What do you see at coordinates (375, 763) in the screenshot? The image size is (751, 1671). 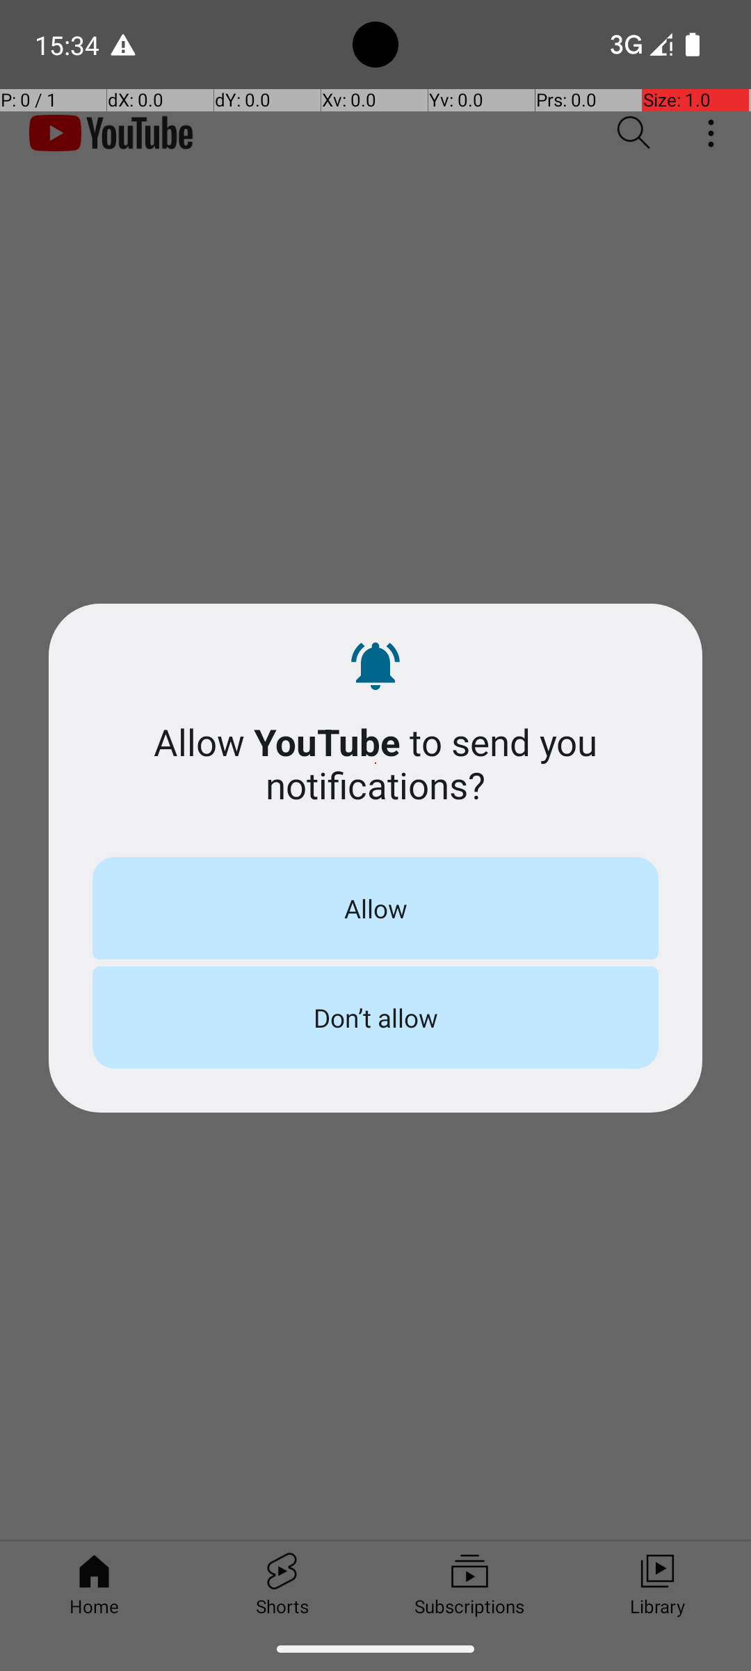 I see `Allow YouTube to send you notifications?` at bounding box center [375, 763].